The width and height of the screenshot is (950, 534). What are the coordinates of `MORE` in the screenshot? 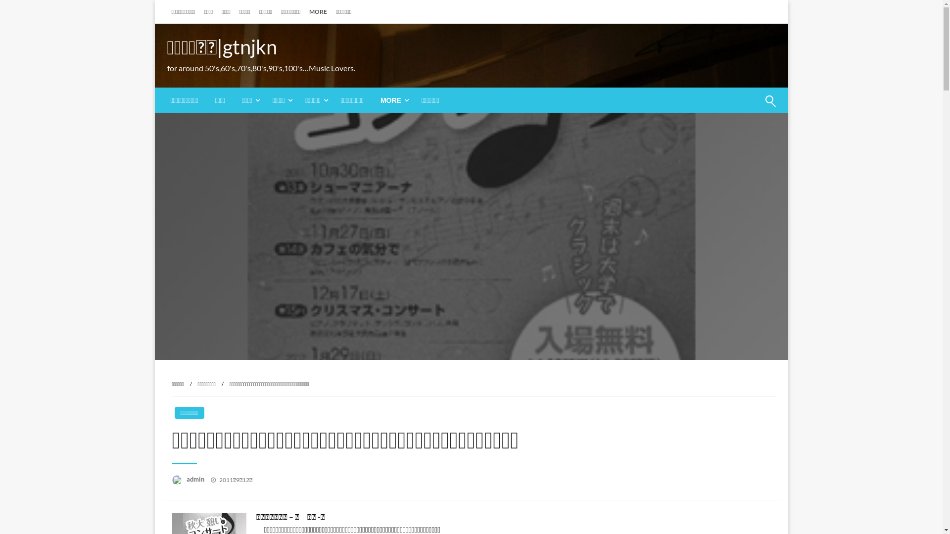 It's located at (393, 100).